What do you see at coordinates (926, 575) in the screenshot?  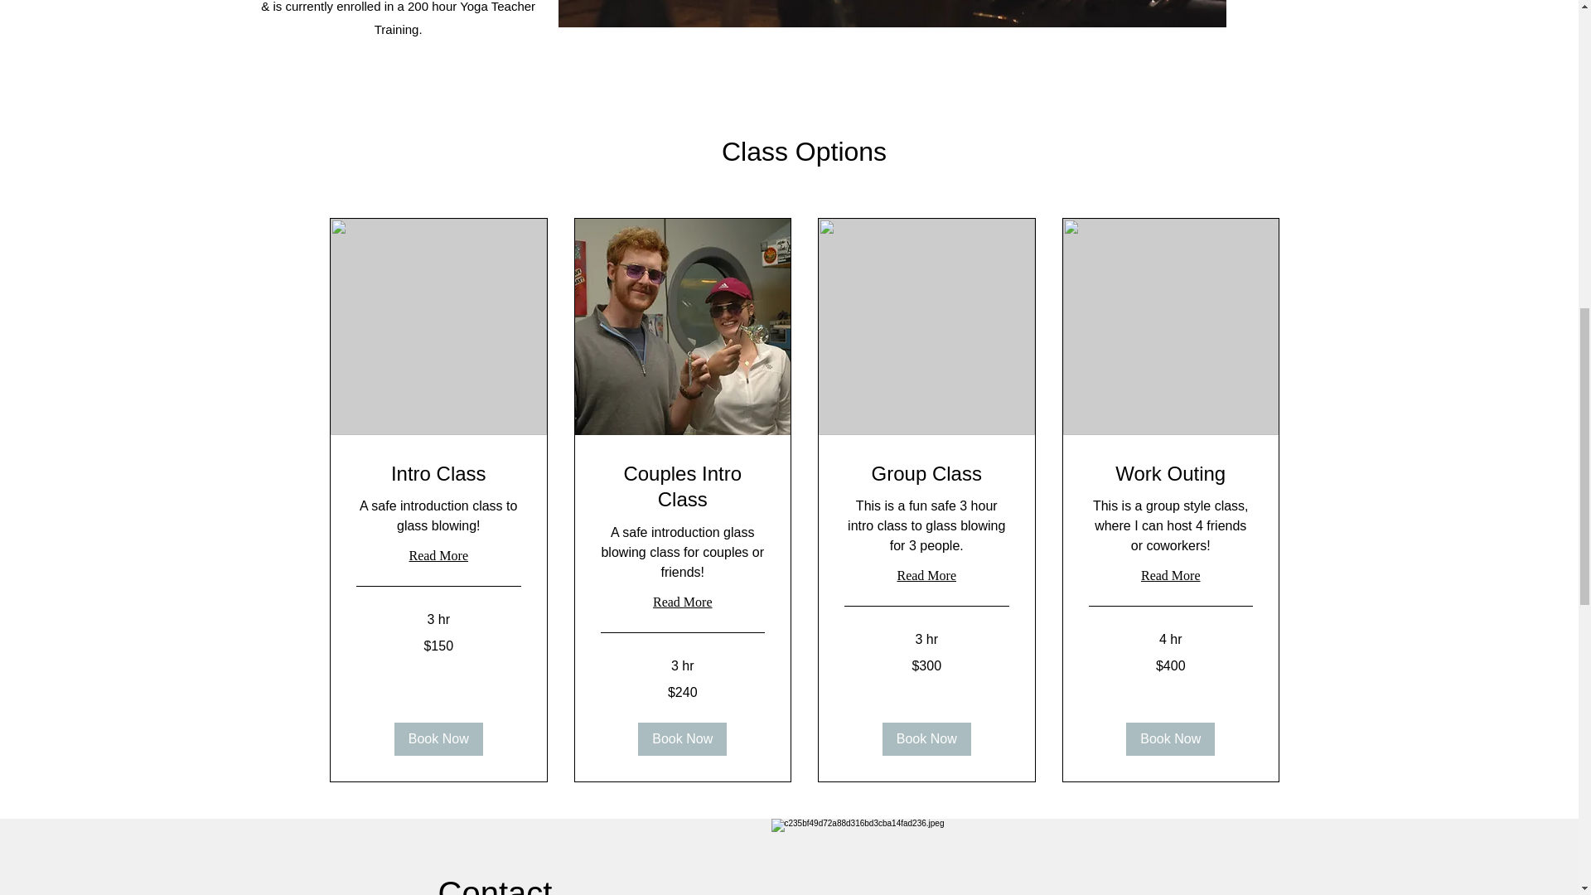 I see `Read More` at bounding box center [926, 575].